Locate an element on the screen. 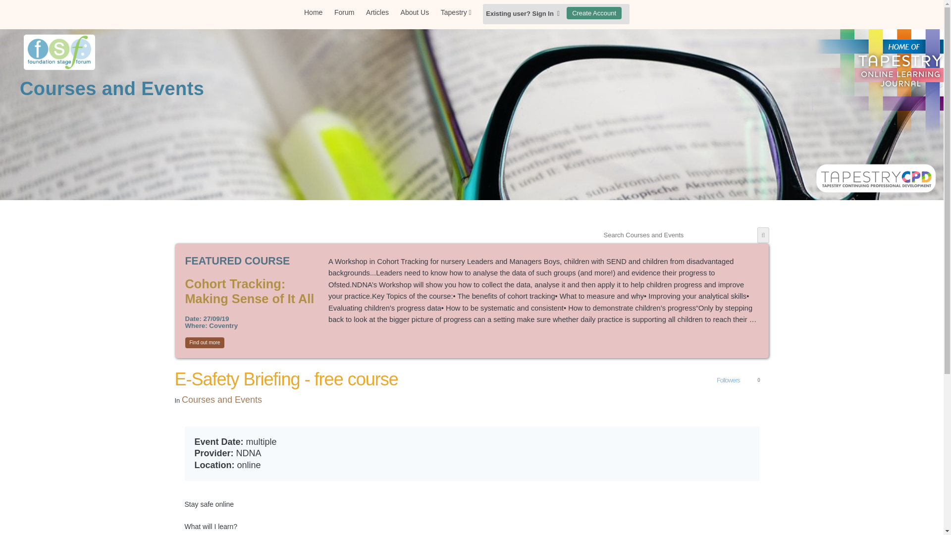 This screenshot has width=951, height=535. Forum is located at coordinates (344, 12).